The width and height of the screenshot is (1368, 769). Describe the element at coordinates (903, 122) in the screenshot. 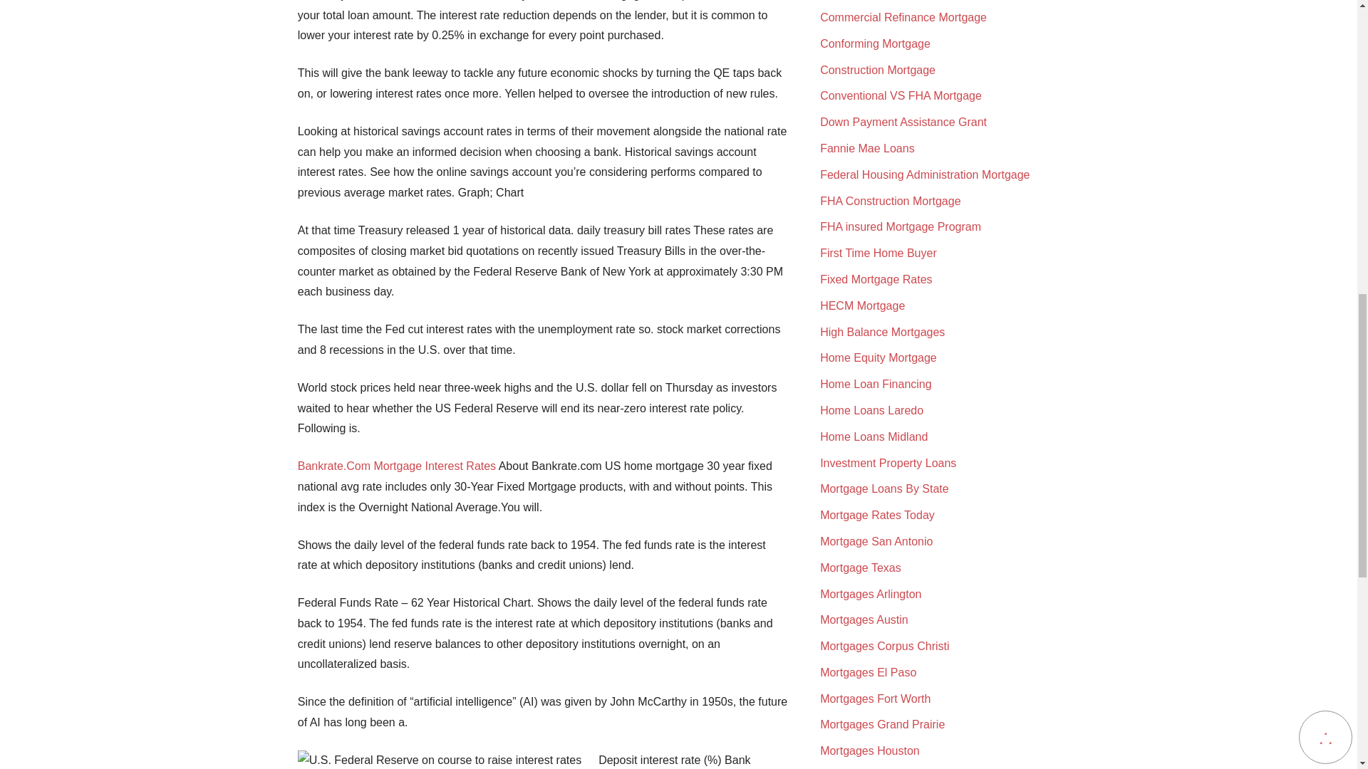

I see `Down Payment Assistance Grant` at that location.